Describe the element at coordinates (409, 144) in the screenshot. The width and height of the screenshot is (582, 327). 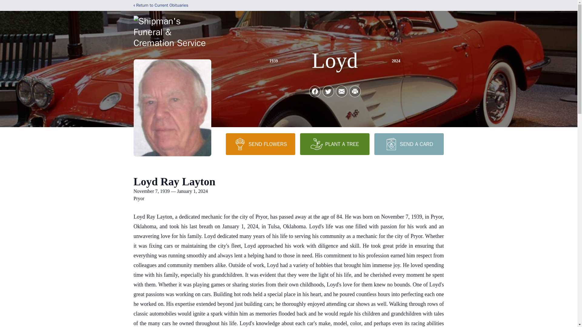
I see `SEND A CARD` at that location.